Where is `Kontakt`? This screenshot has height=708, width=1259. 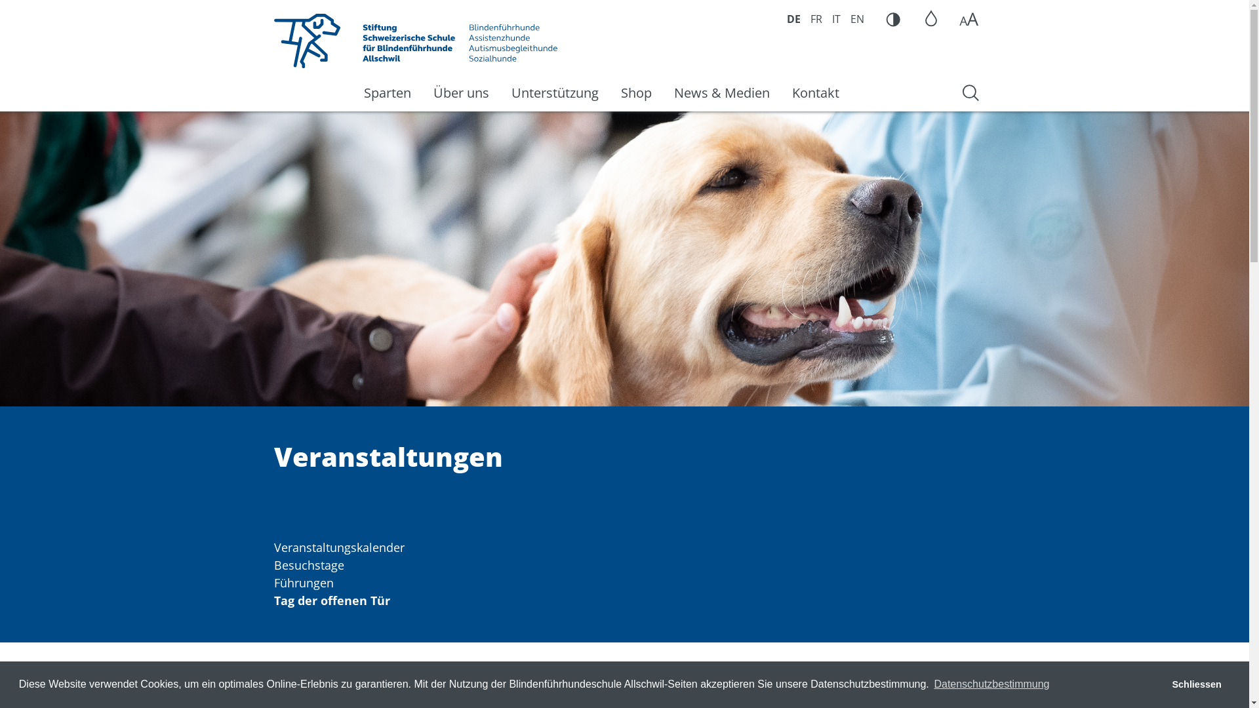 Kontakt is located at coordinates (815, 93).